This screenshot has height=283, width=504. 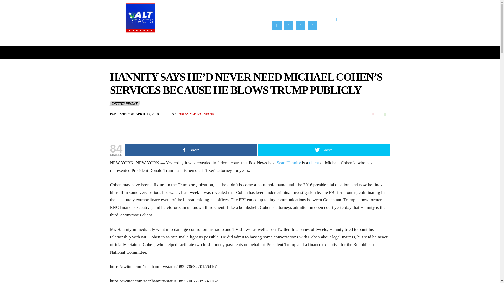 I want to click on Instagram, so click(x=289, y=25).